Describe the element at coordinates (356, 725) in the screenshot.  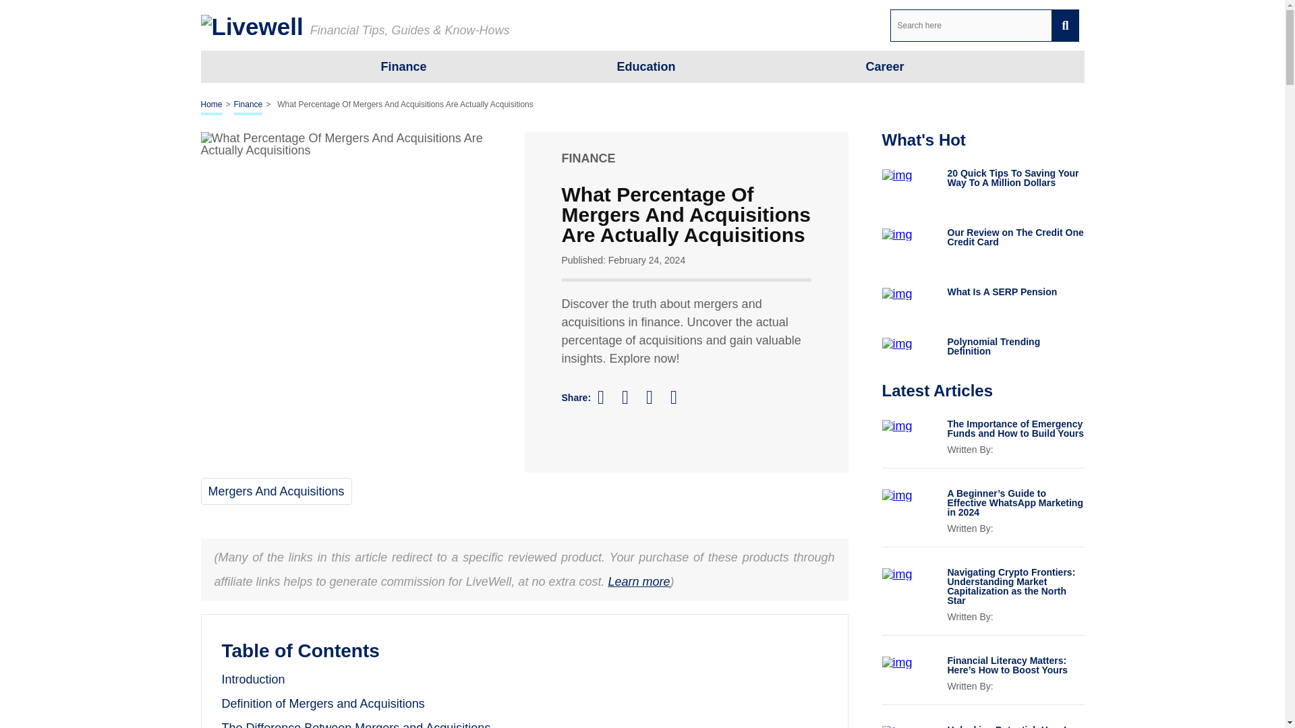
I see `The Difference Between Mergers and Acquisitions` at that location.